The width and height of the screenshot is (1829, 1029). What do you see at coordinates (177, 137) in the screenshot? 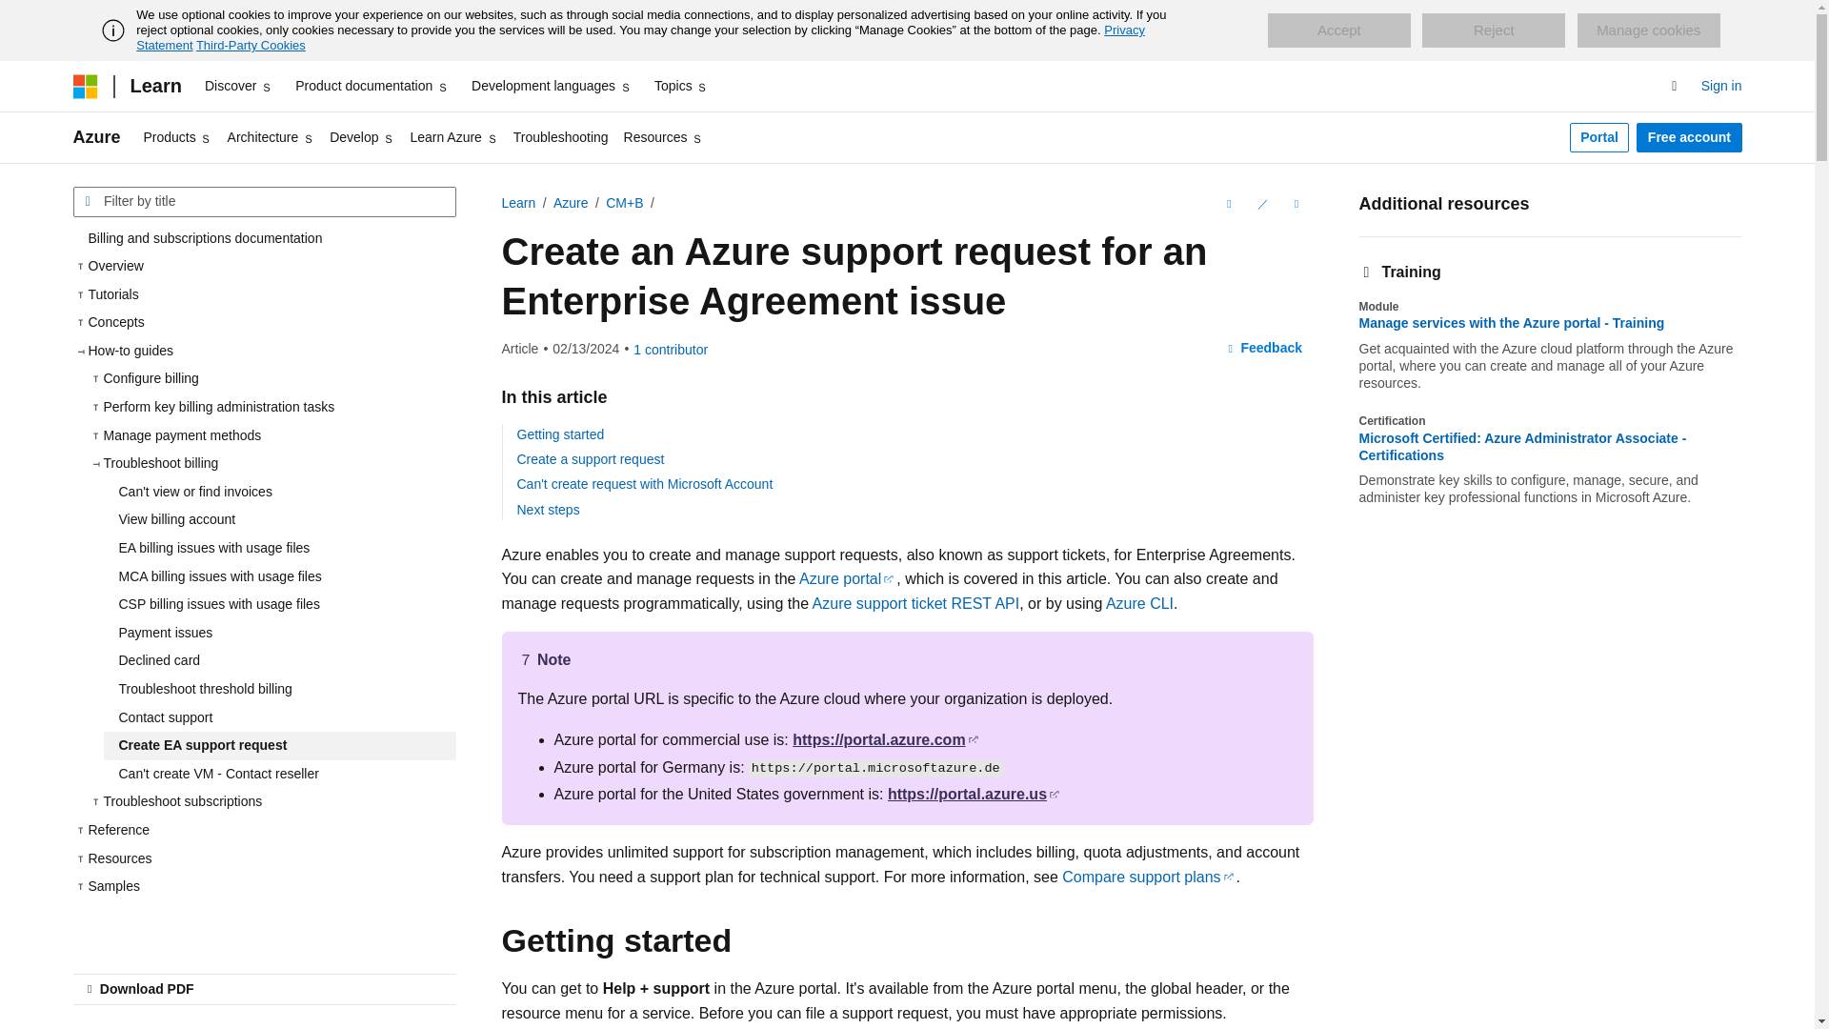
I see `Products` at bounding box center [177, 137].